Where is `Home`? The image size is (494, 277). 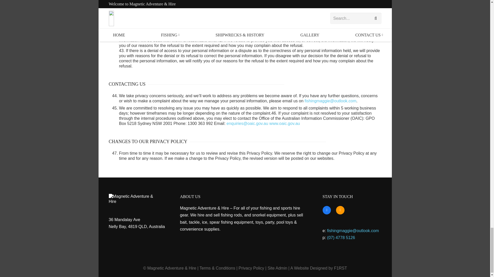
Home is located at coordinates (134, 199).